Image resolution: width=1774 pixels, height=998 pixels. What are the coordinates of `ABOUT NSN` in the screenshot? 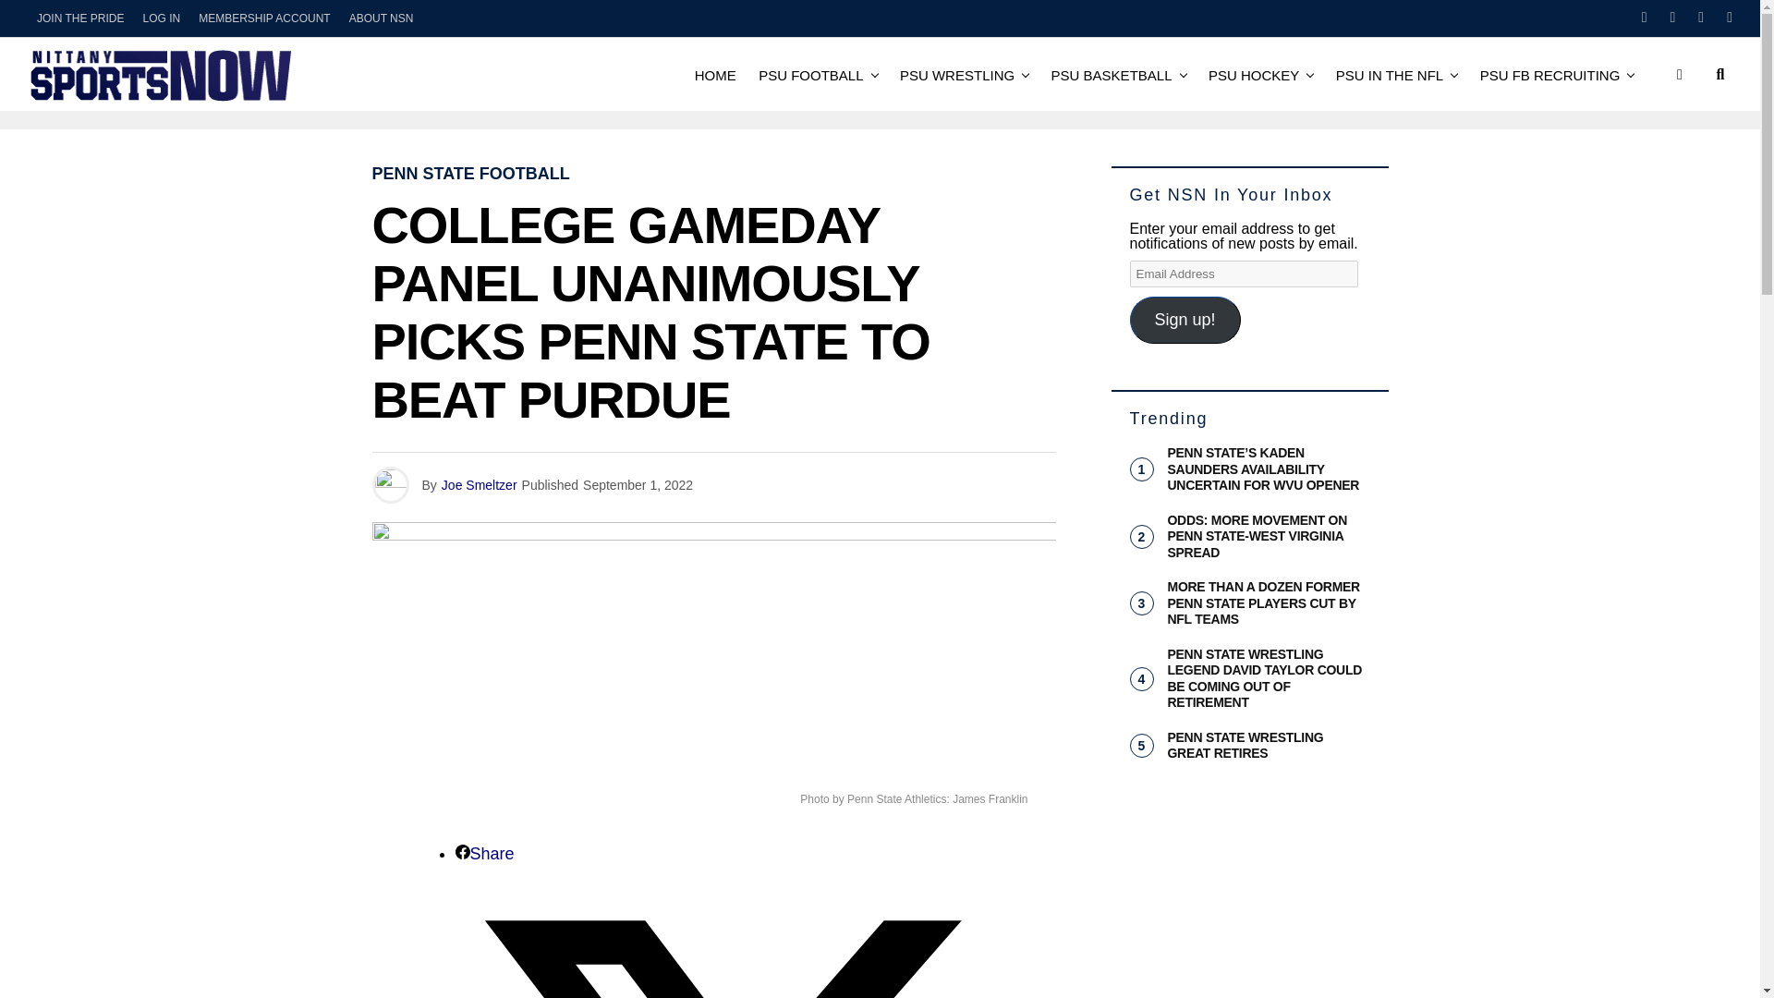 It's located at (382, 18).